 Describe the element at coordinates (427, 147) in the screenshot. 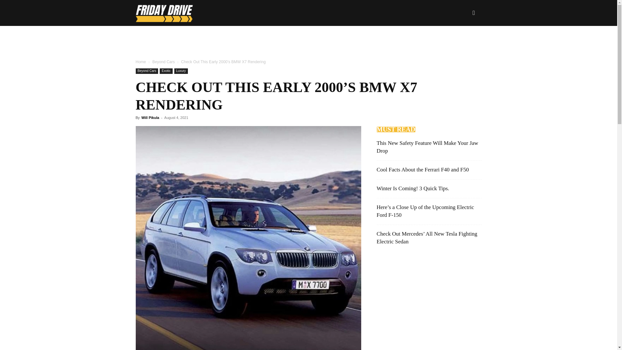

I see `This New Safety Feature Will Make Your Jaw Drop` at that location.